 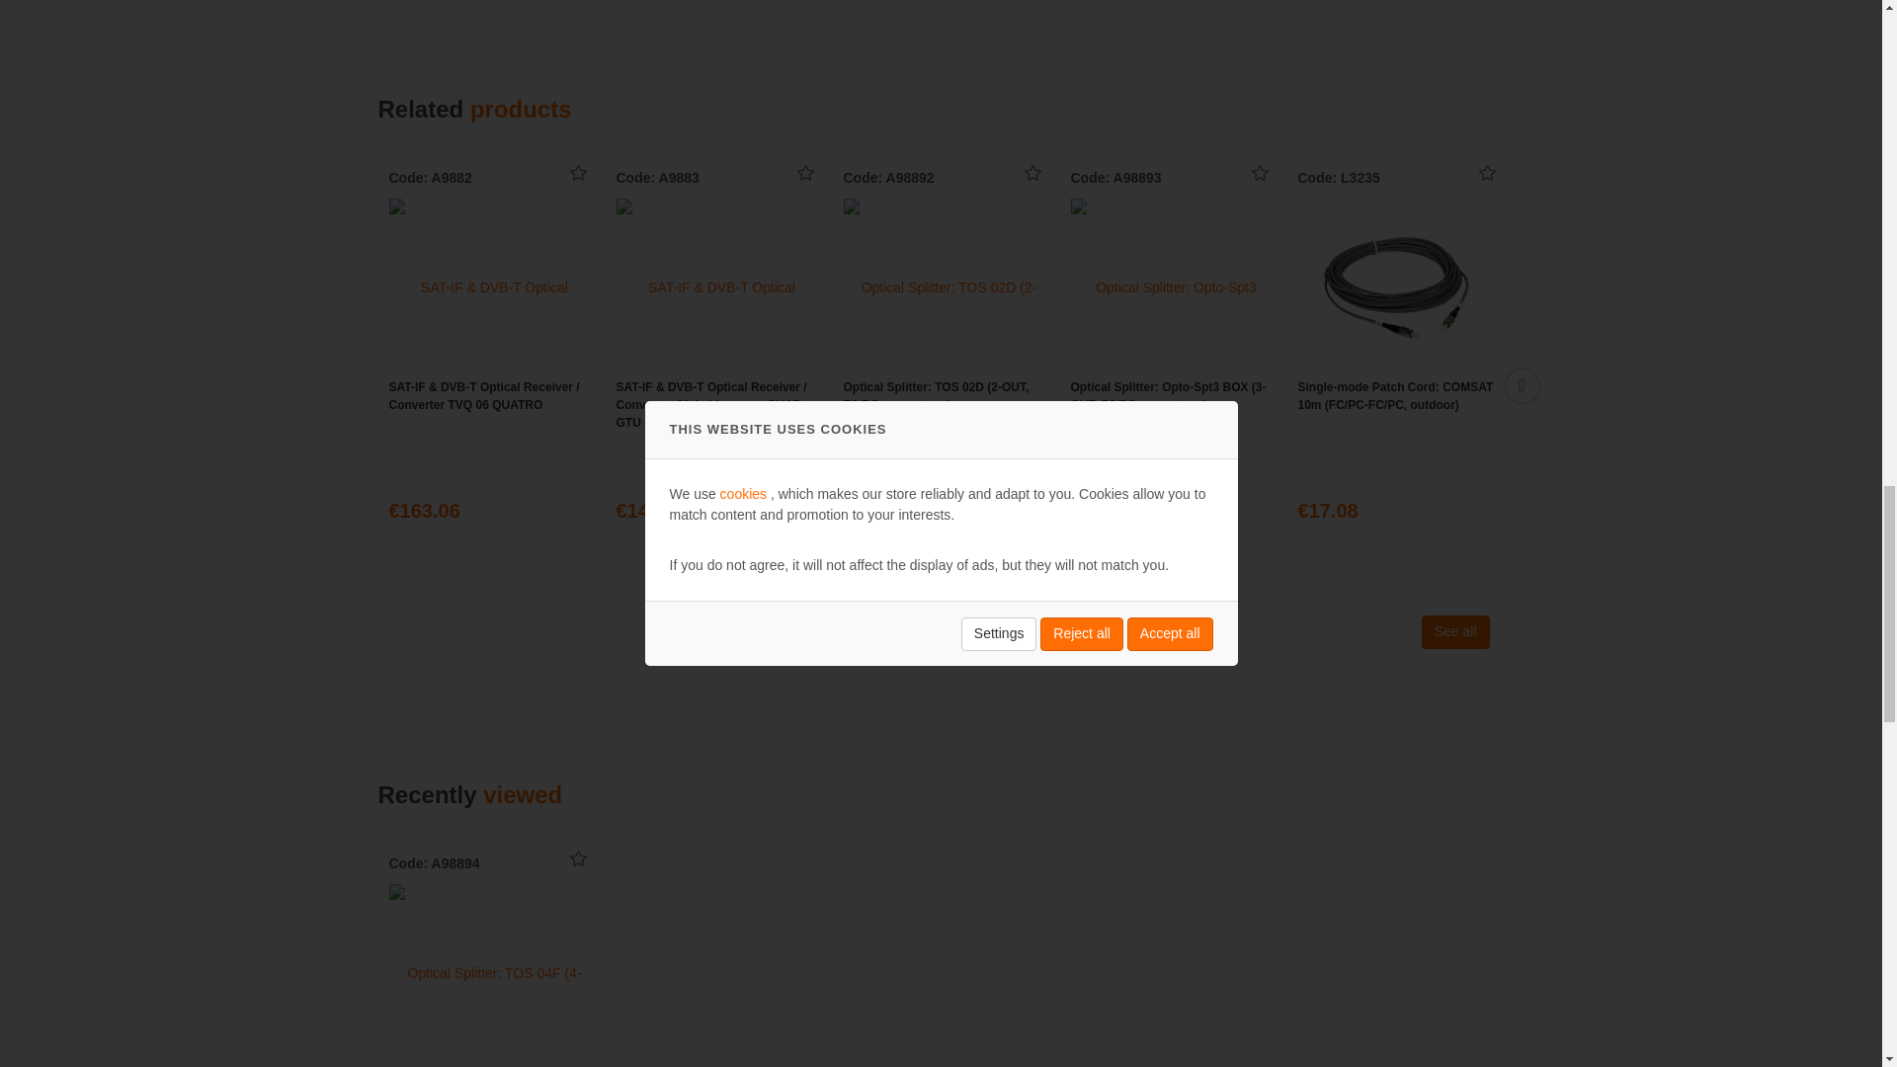 I want to click on Add to your Favorites, so click(x=806, y=175).